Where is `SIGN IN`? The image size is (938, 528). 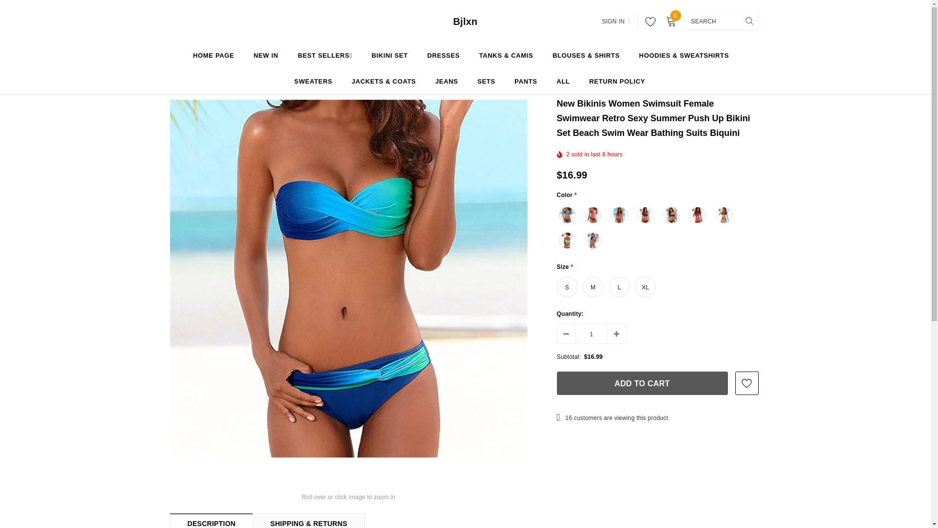
SIGN IN is located at coordinates (616, 22).